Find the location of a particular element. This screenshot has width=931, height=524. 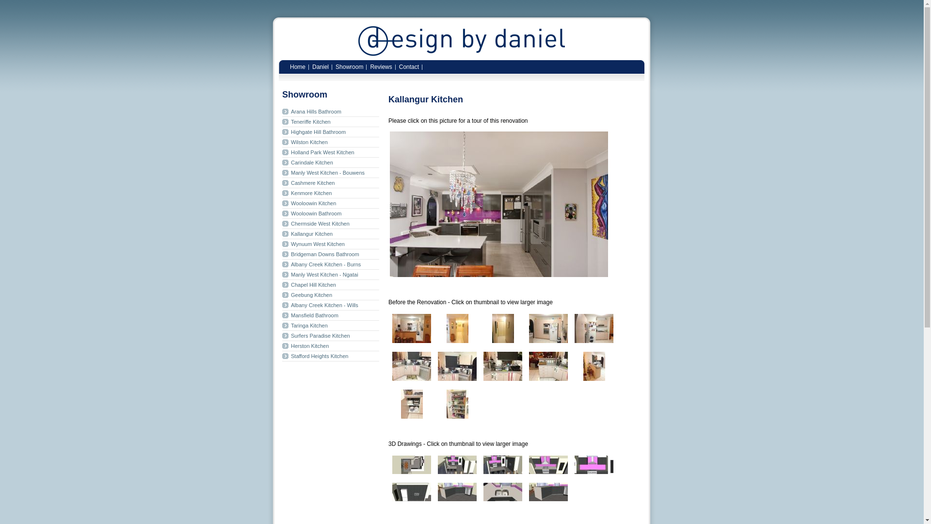

Albany Creek Kitchen - Wills is located at coordinates (331, 306).